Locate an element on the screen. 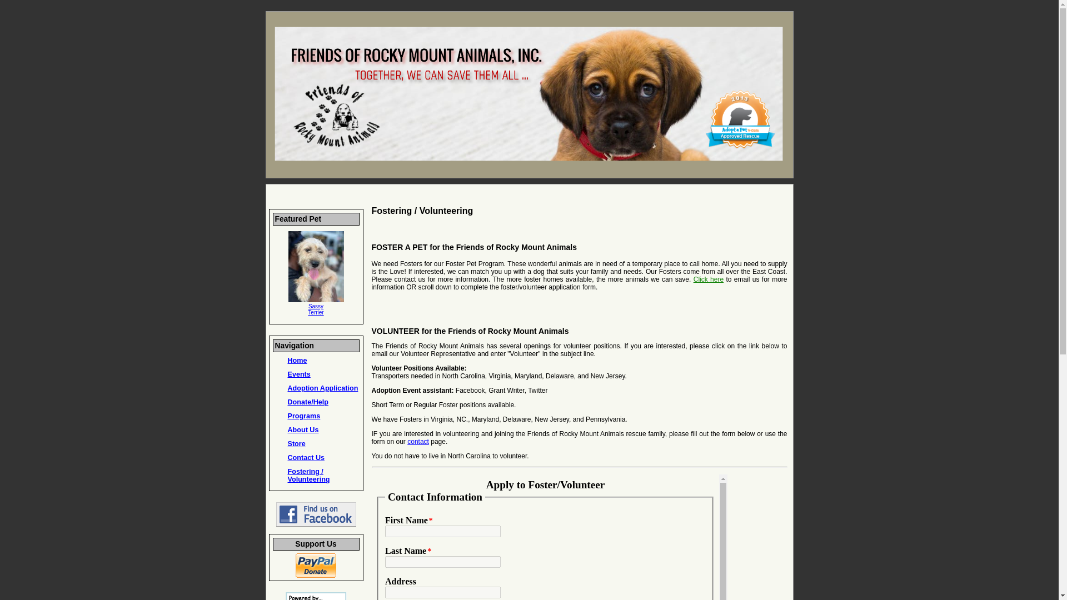  Contact Us is located at coordinates (306, 457).